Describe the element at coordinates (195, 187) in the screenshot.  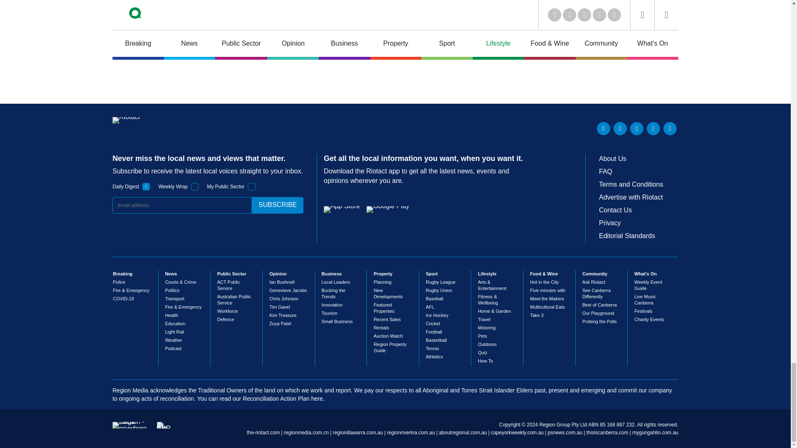
I see `1` at that location.